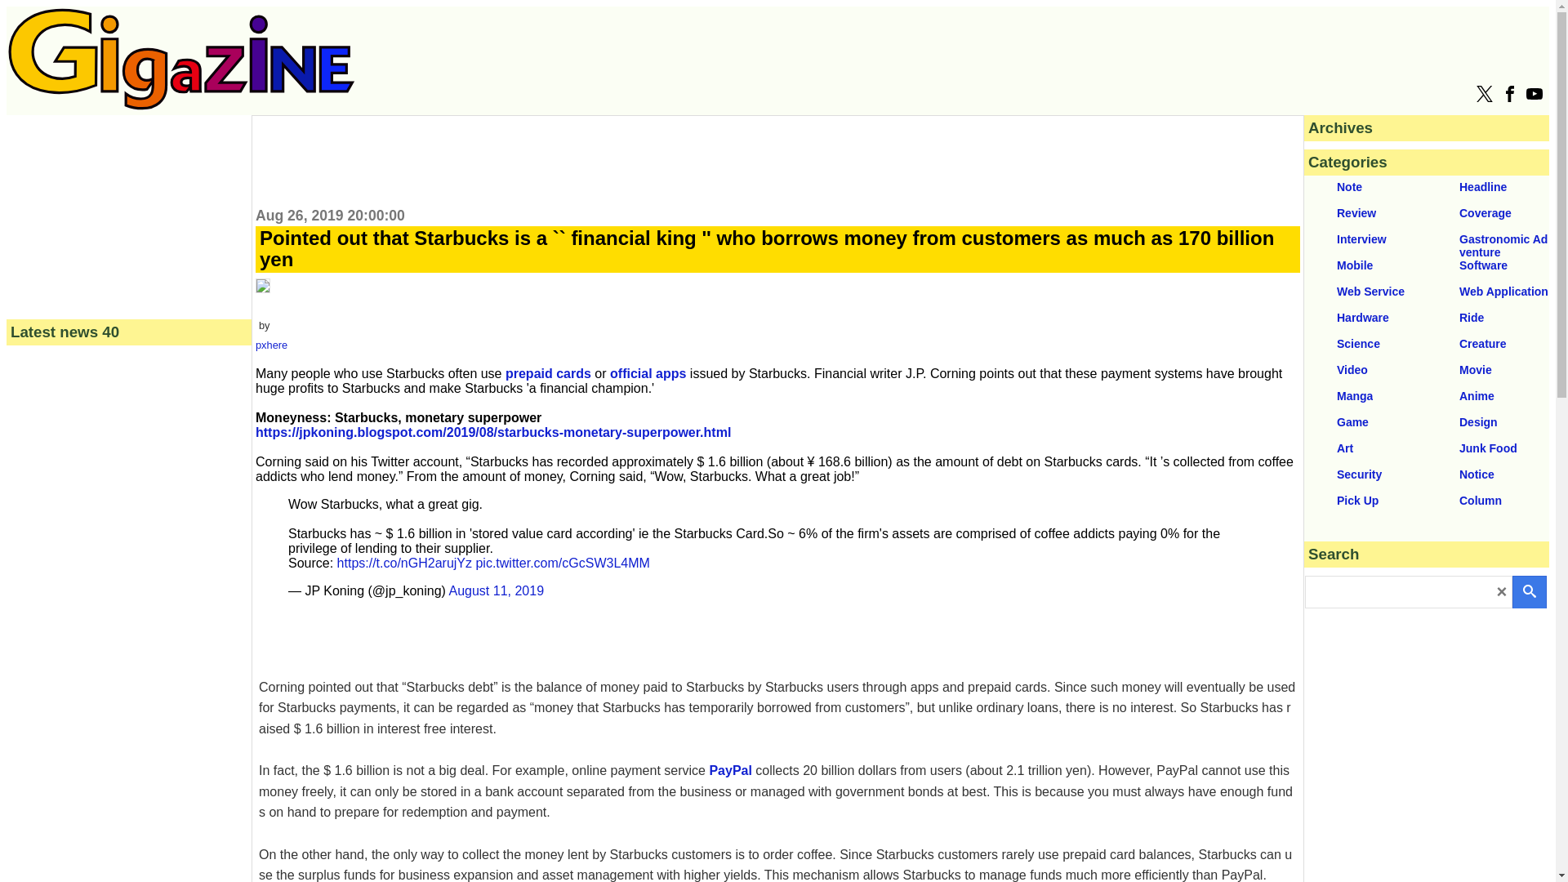  Describe the element at coordinates (497, 590) in the screenshot. I see `August 11, 2019` at that location.